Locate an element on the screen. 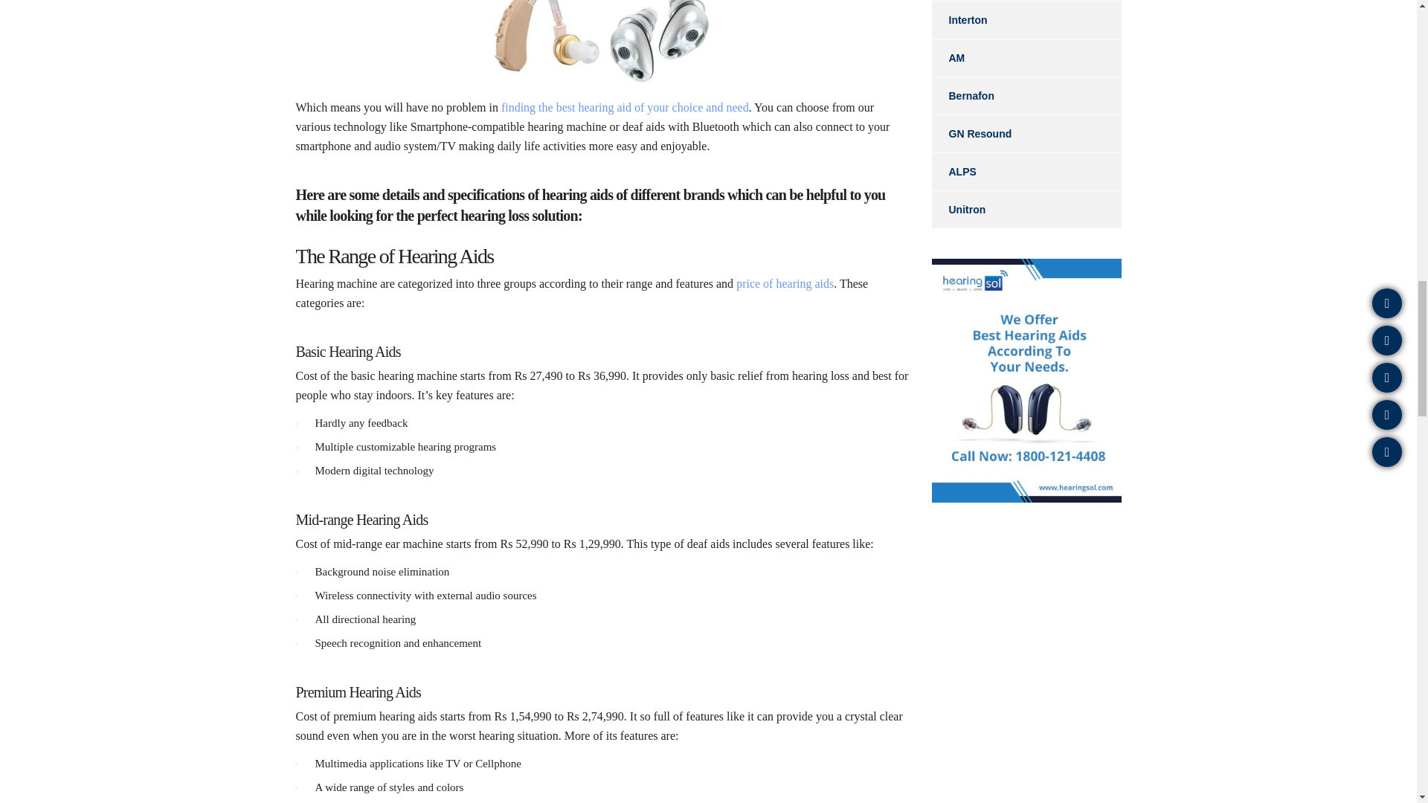 This screenshot has height=803, width=1428. finding the best hearing aid of your choice and need is located at coordinates (625, 107).